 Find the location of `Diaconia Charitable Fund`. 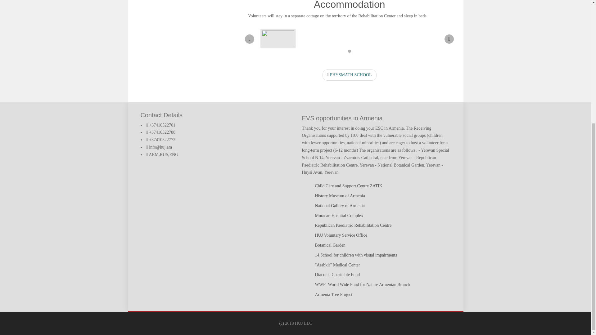

Diaconia Charitable Fund is located at coordinates (337, 275).